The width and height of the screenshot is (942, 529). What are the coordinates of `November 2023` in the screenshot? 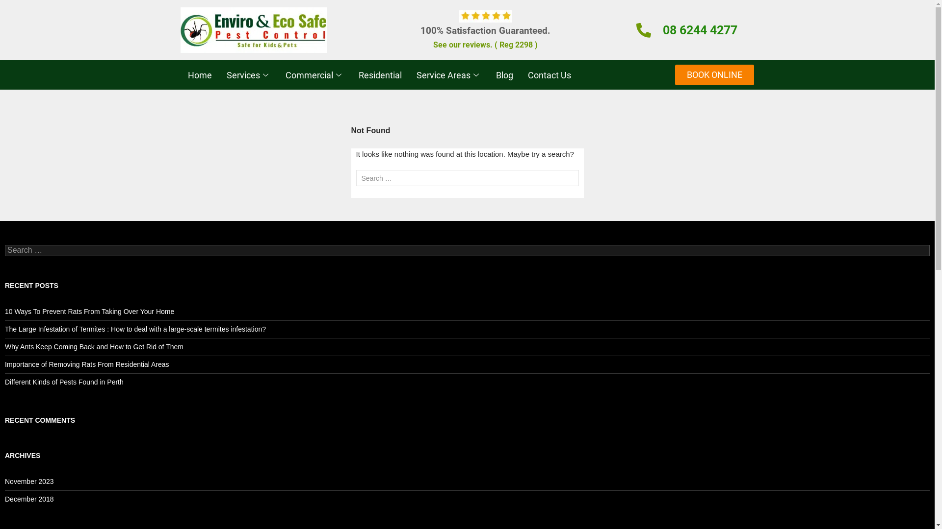 It's located at (29, 481).